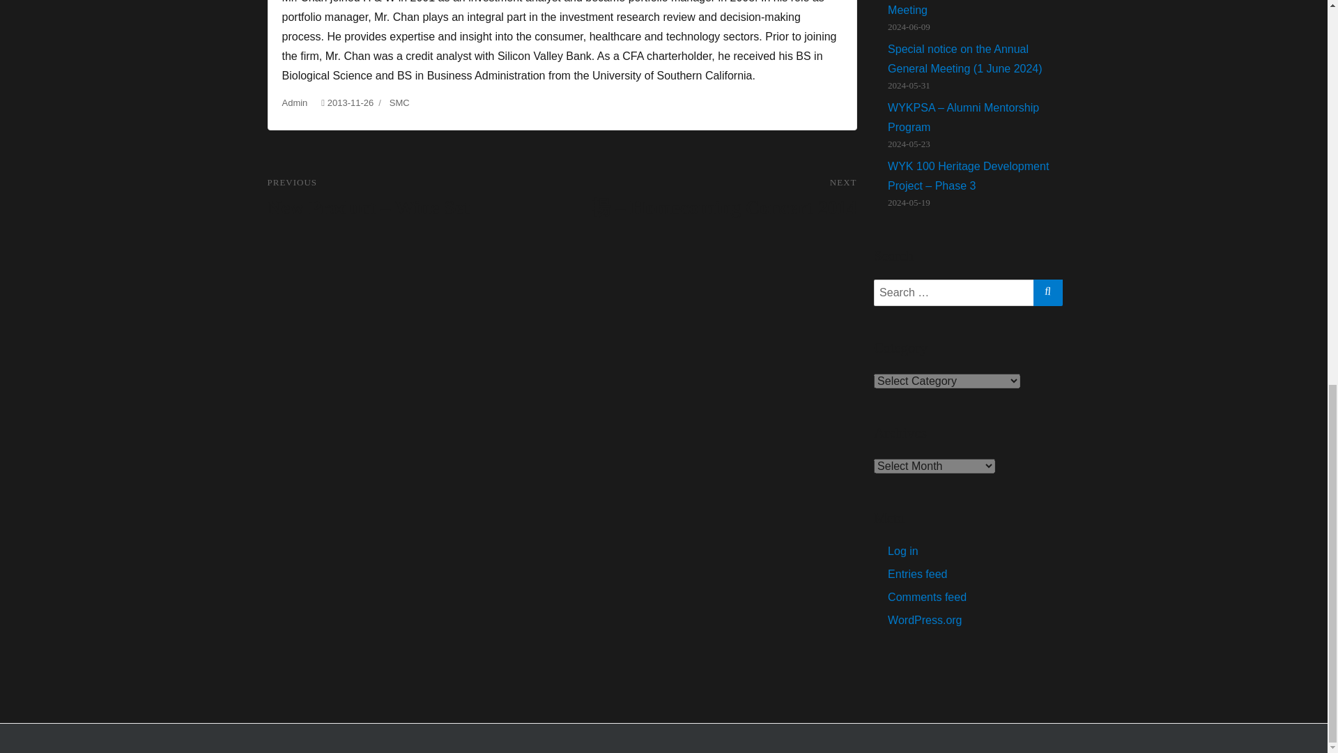  What do you see at coordinates (399, 103) in the screenshot?
I see `SMC` at bounding box center [399, 103].